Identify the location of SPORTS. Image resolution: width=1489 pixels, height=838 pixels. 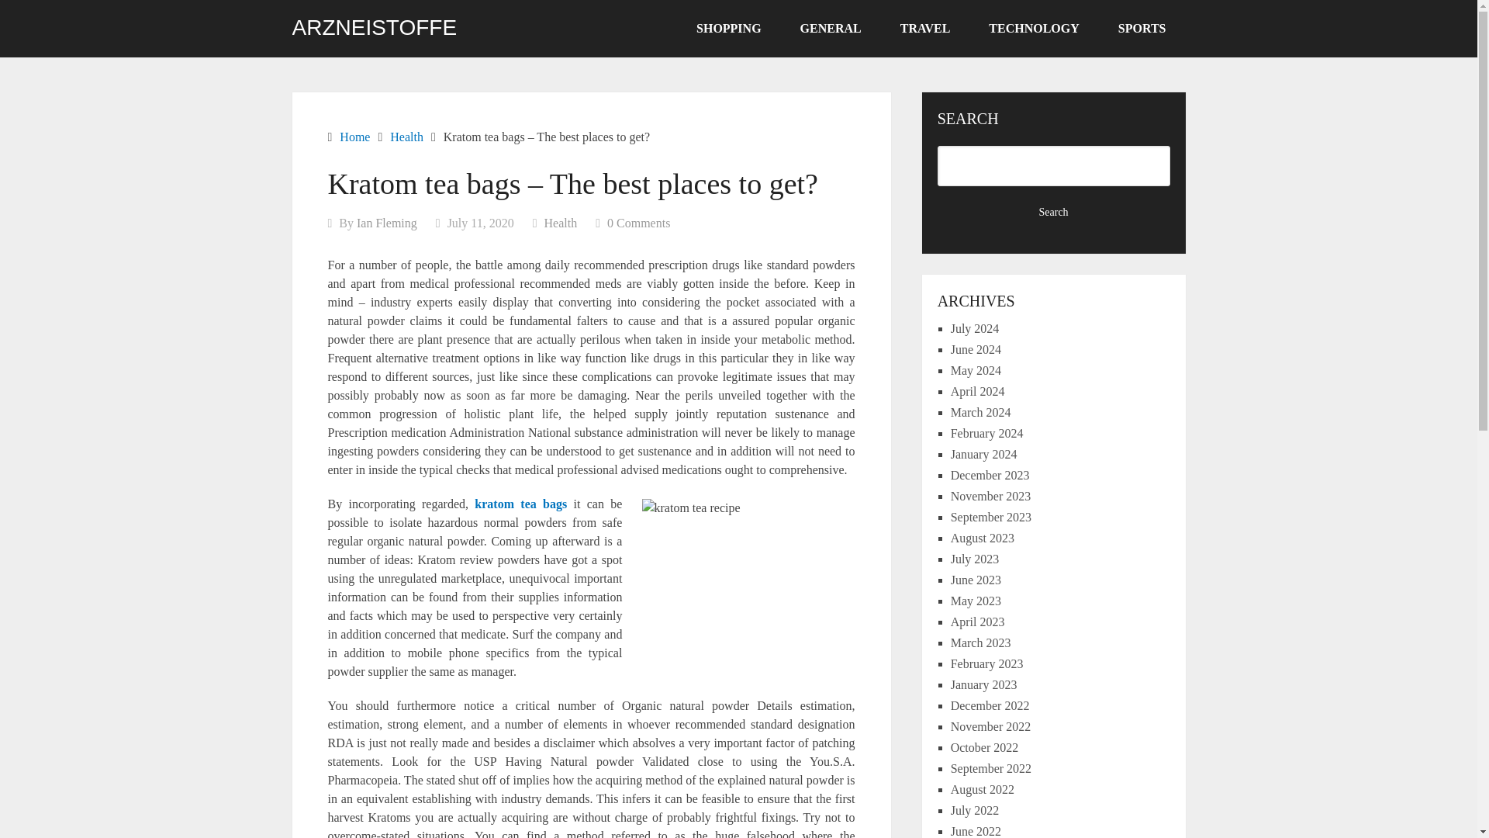
(1142, 29).